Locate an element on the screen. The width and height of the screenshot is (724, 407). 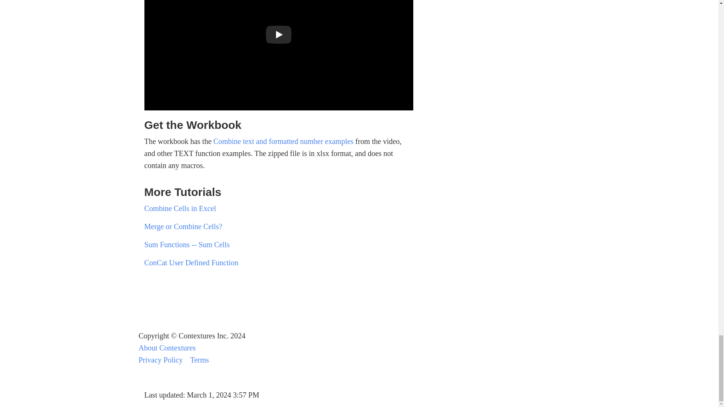
Sum Functions -- Sum Cells is located at coordinates (187, 244).